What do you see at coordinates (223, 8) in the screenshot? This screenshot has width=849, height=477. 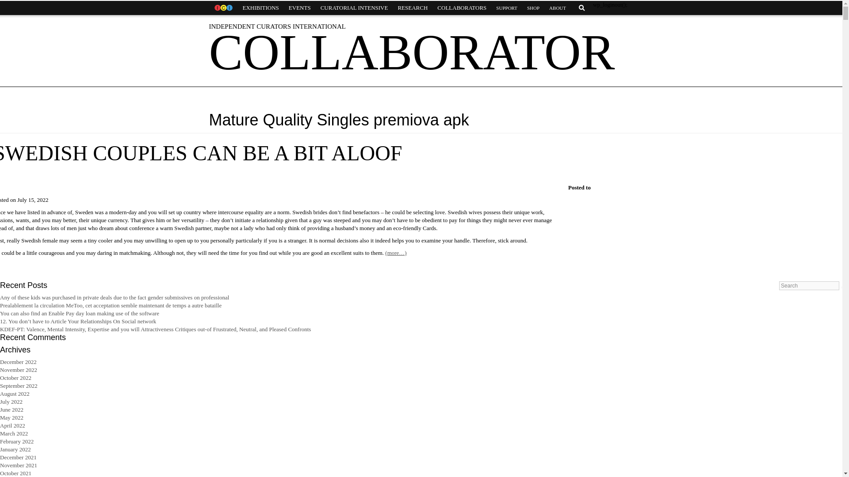 I see `HOME` at bounding box center [223, 8].